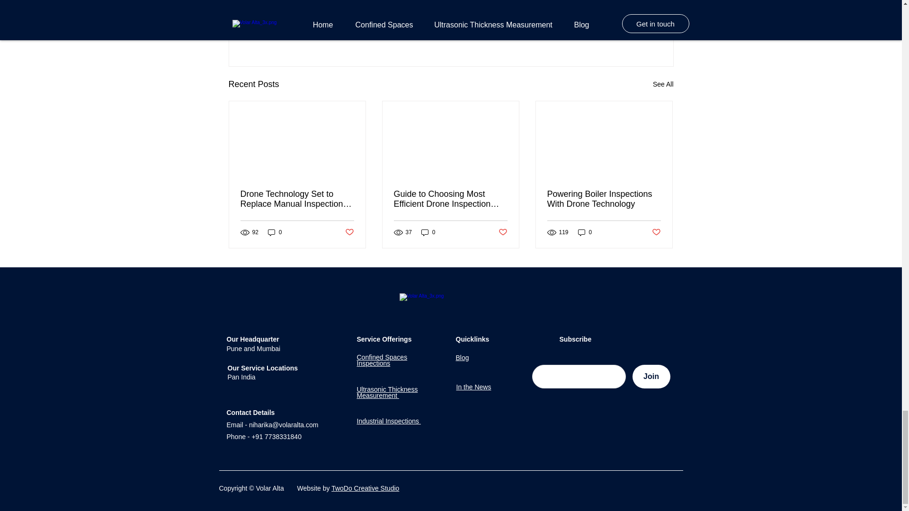 The height and width of the screenshot is (511, 909). I want to click on Powering Boiler Inspections With Drone Technology, so click(604, 199).